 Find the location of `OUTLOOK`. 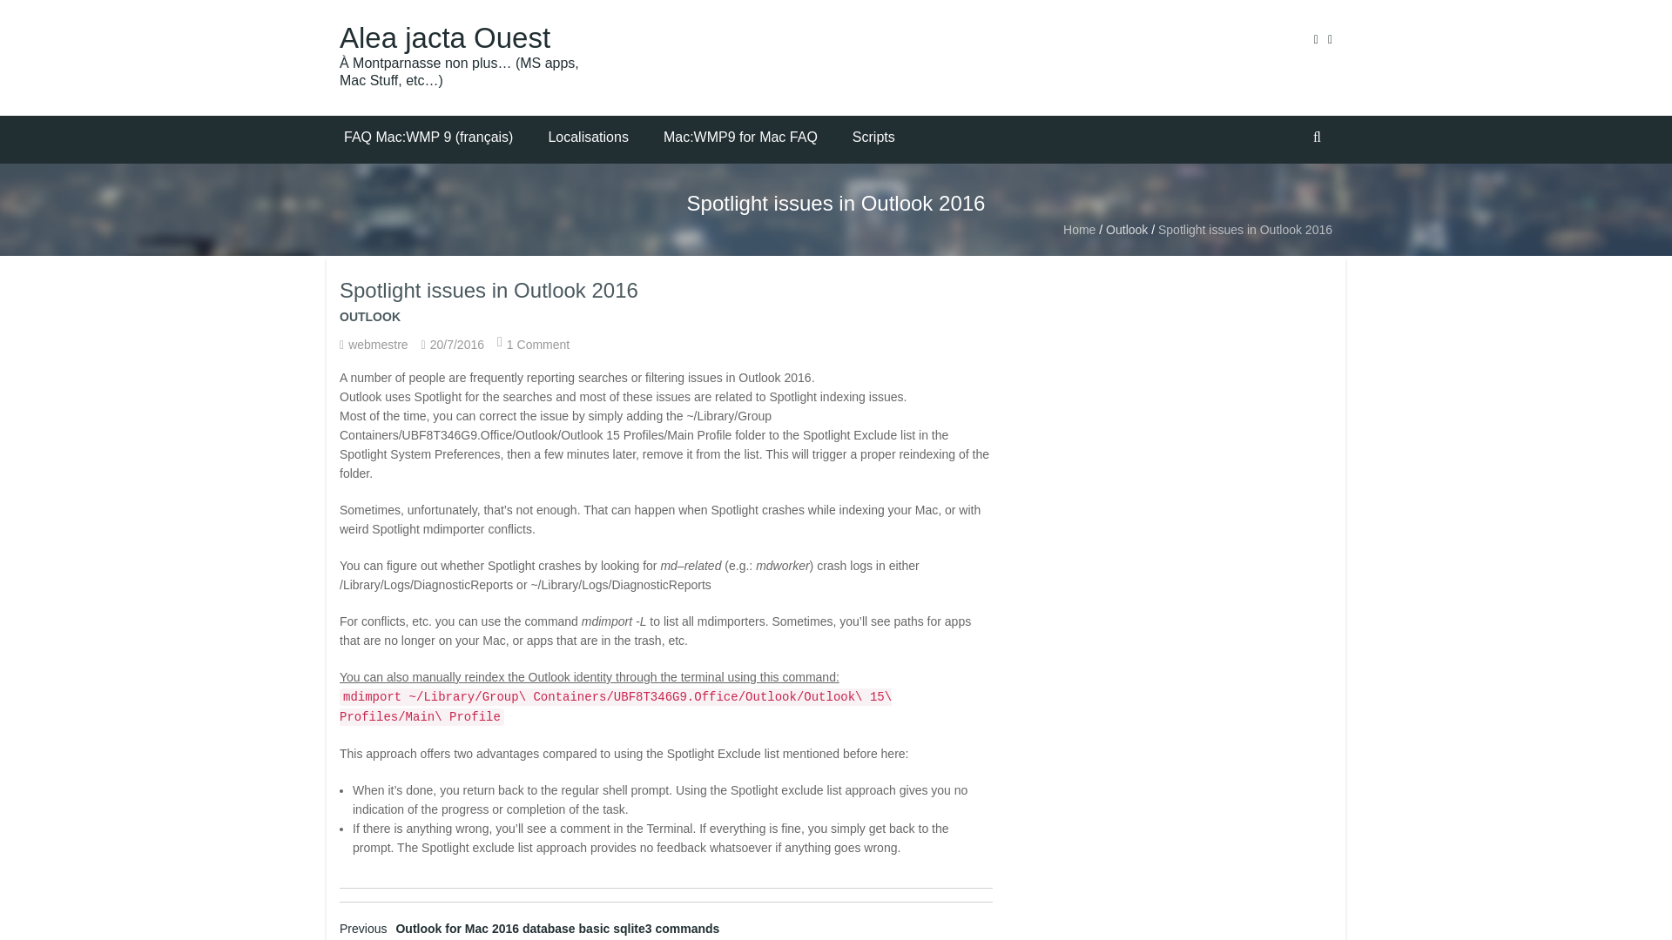

OUTLOOK is located at coordinates (369, 320).